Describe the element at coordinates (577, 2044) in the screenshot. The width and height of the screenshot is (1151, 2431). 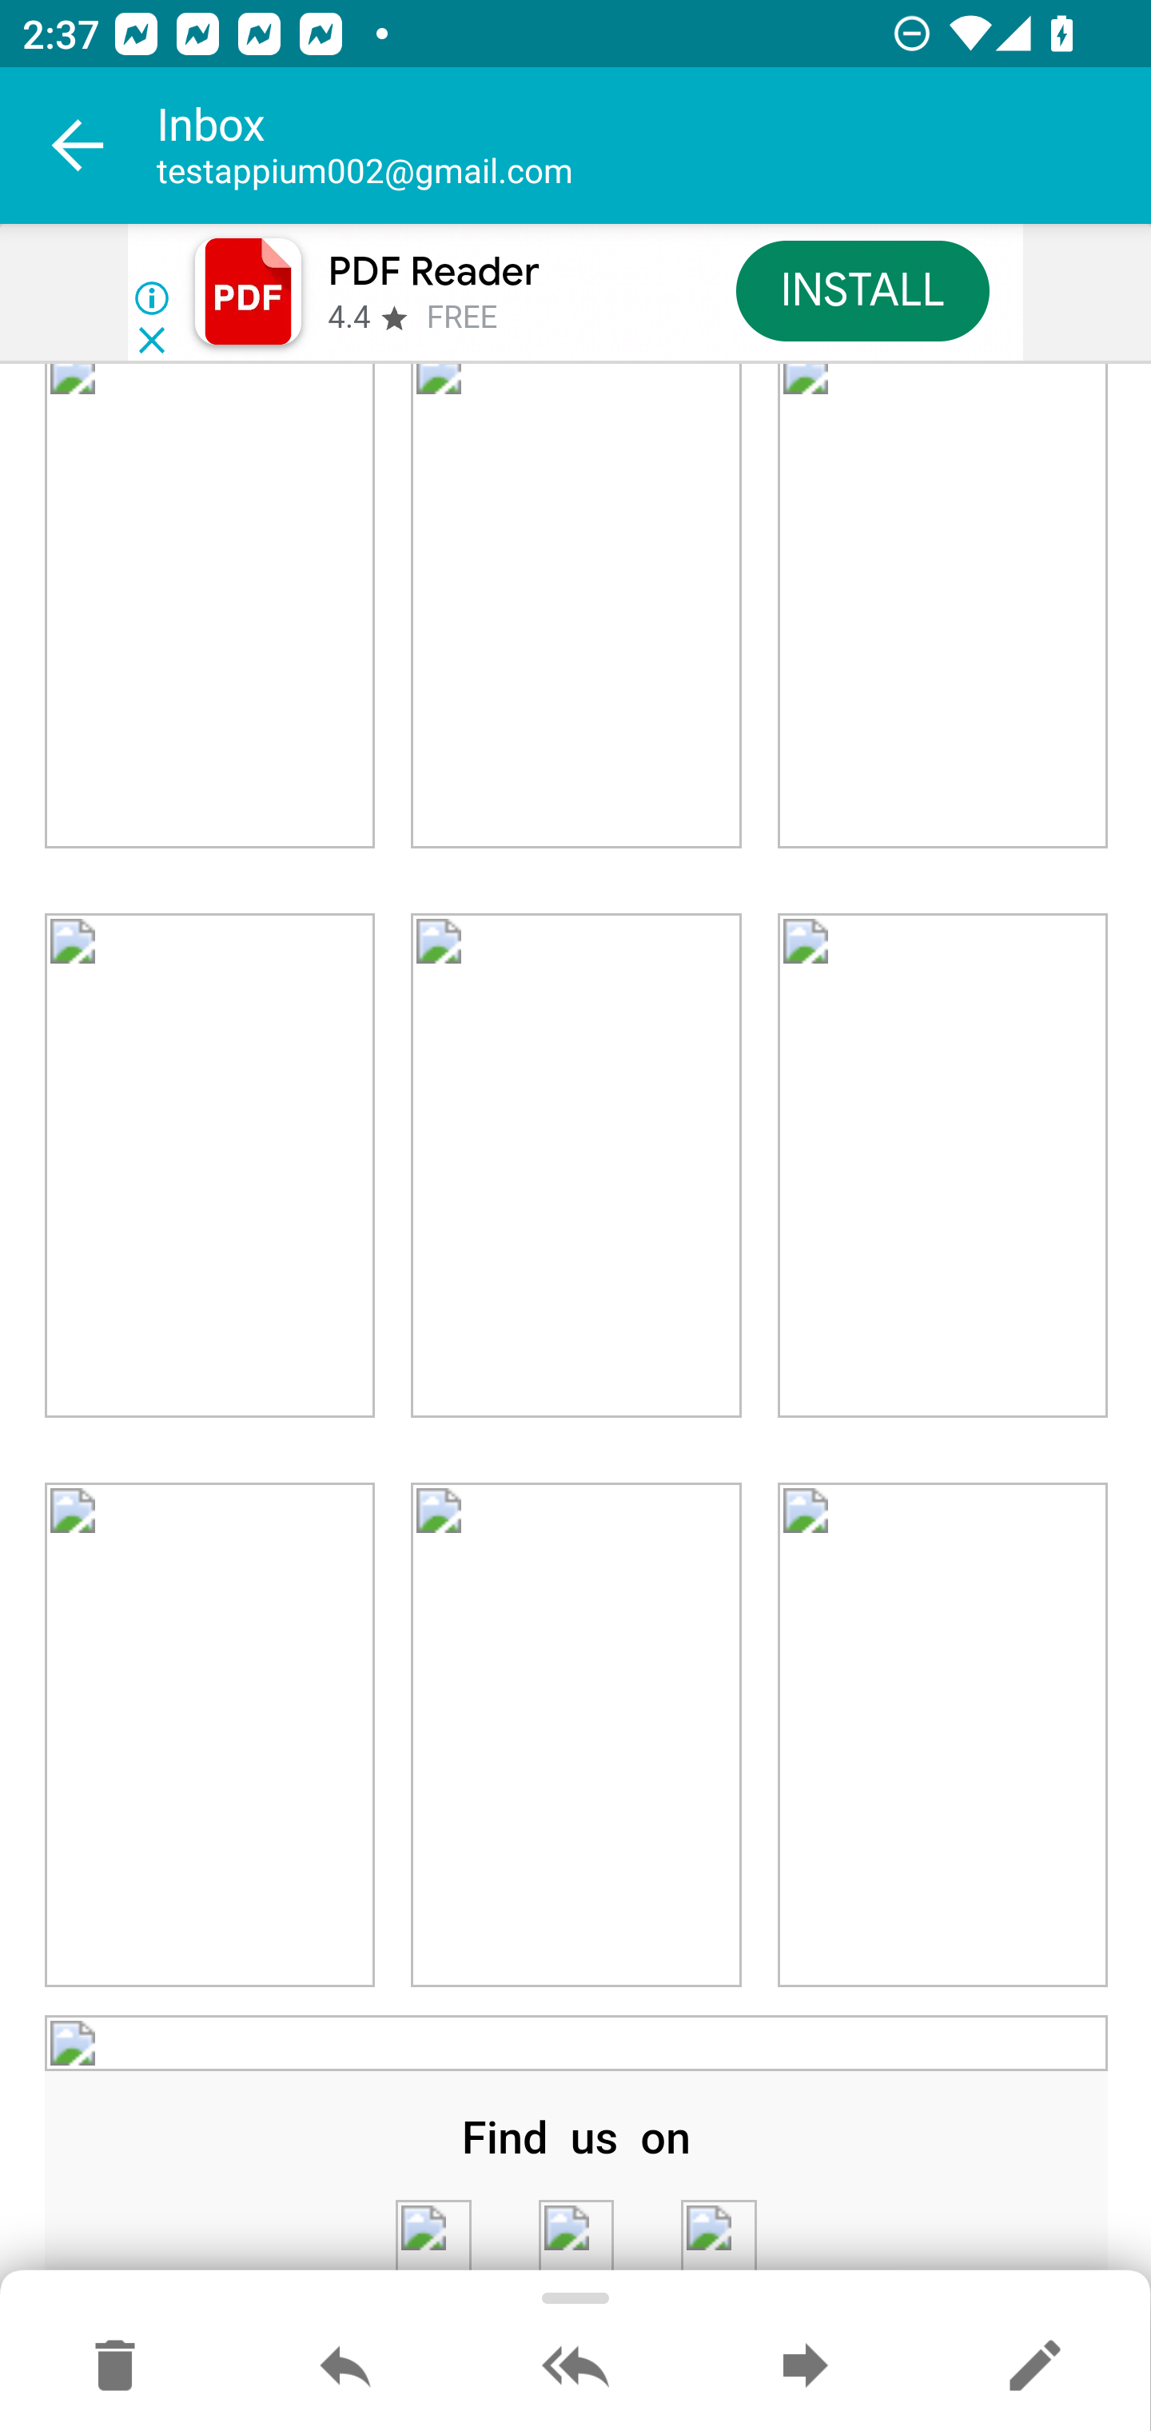
I see `data:` at that location.